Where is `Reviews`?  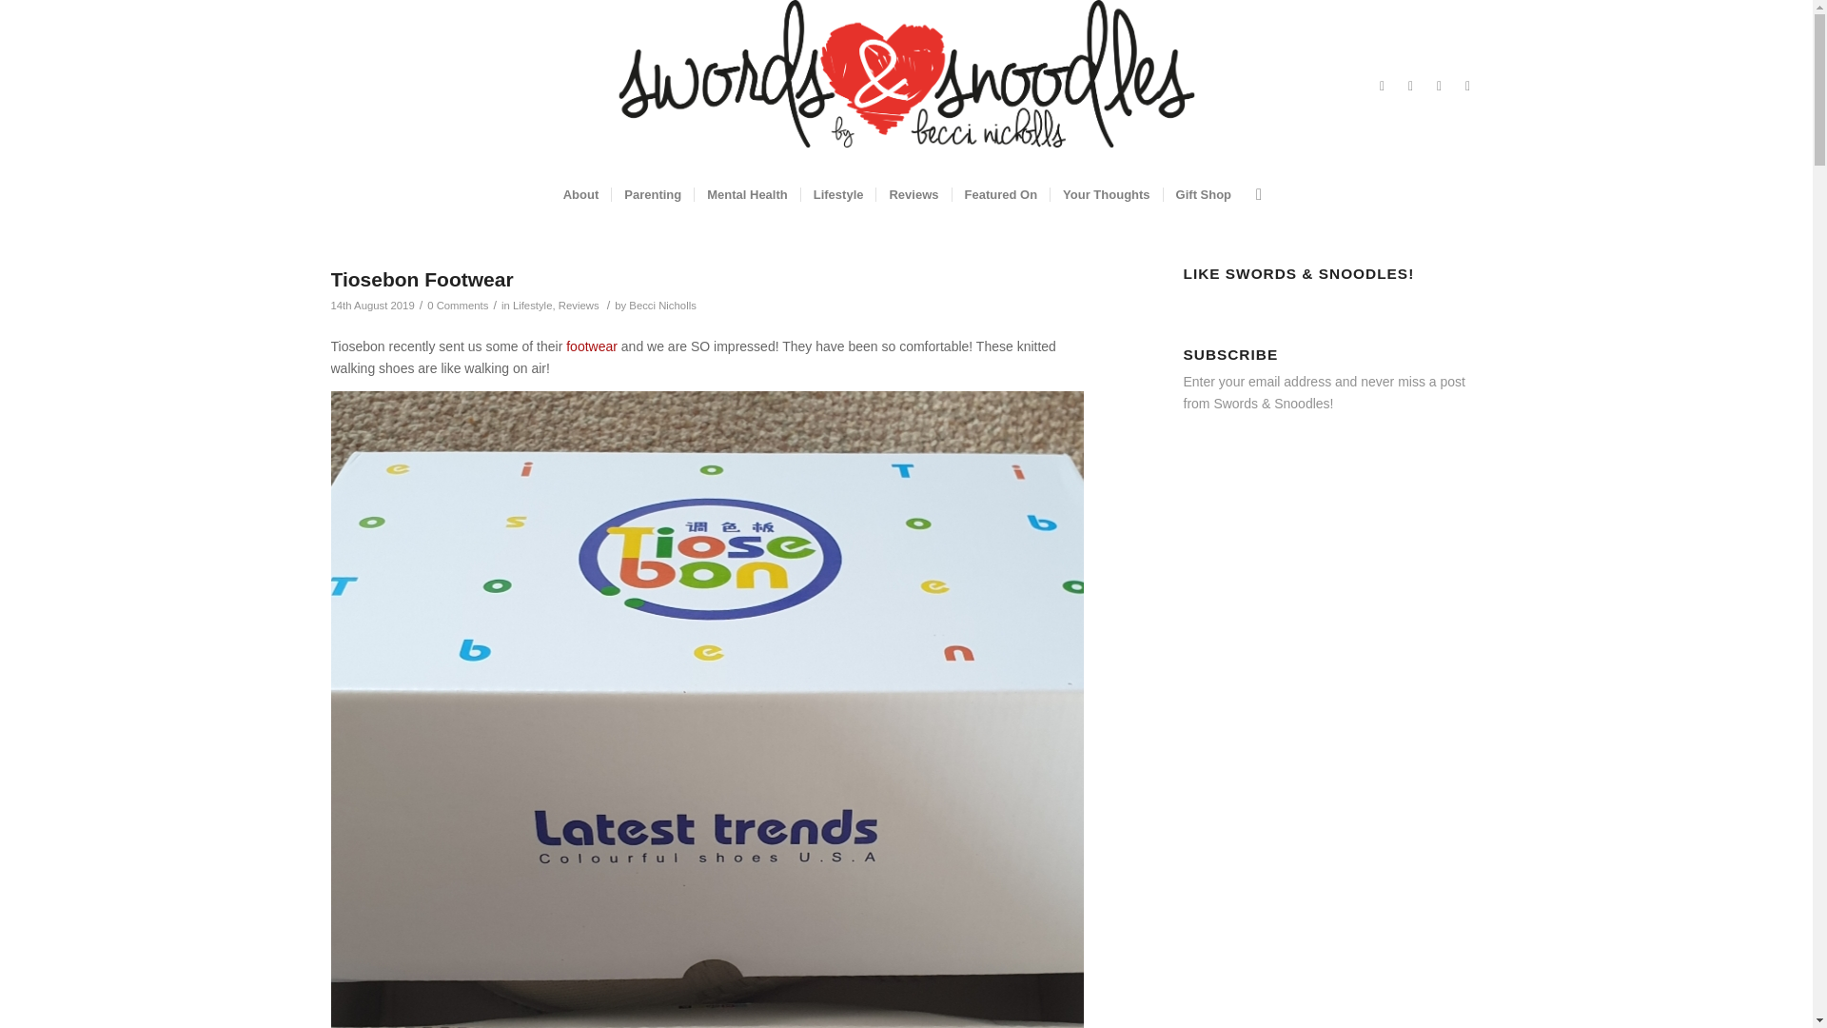
Reviews is located at coordinates (912, 195).